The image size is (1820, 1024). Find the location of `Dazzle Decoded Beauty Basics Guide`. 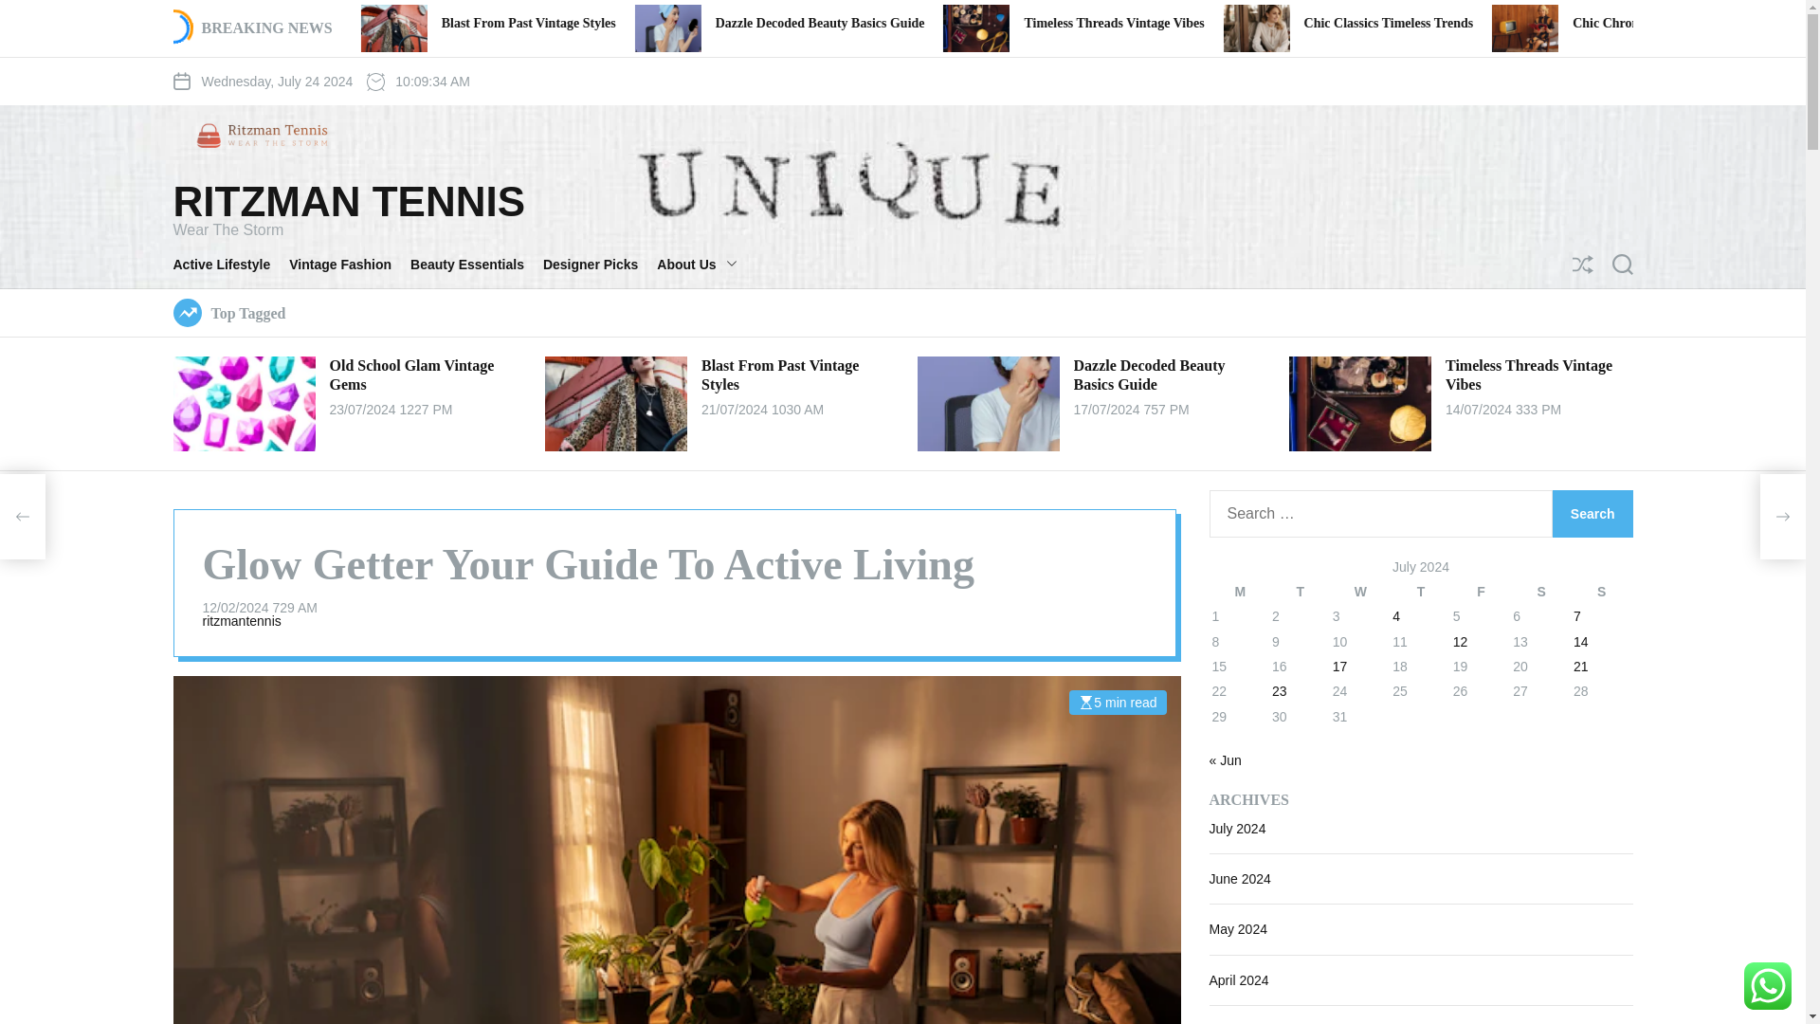

Dazzle Decoded Beauty Basics Guide is located at coordinates (1084, 23).